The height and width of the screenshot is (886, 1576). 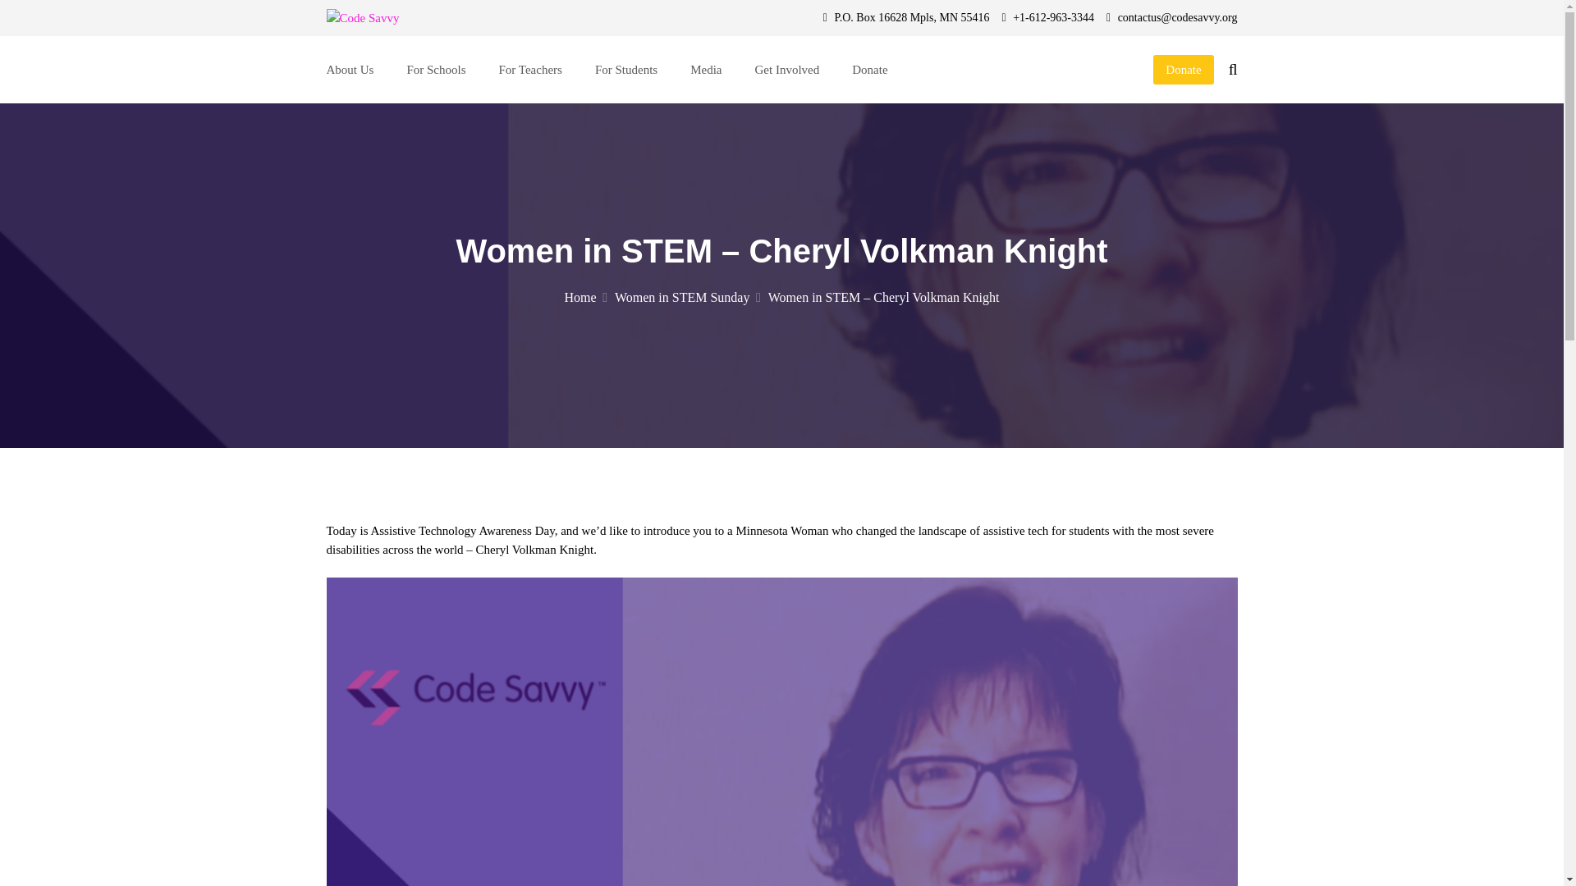 What do you see at coordinates (869, 69) in the screenshot?
I see `Donate` at bounding box center [869, 69].